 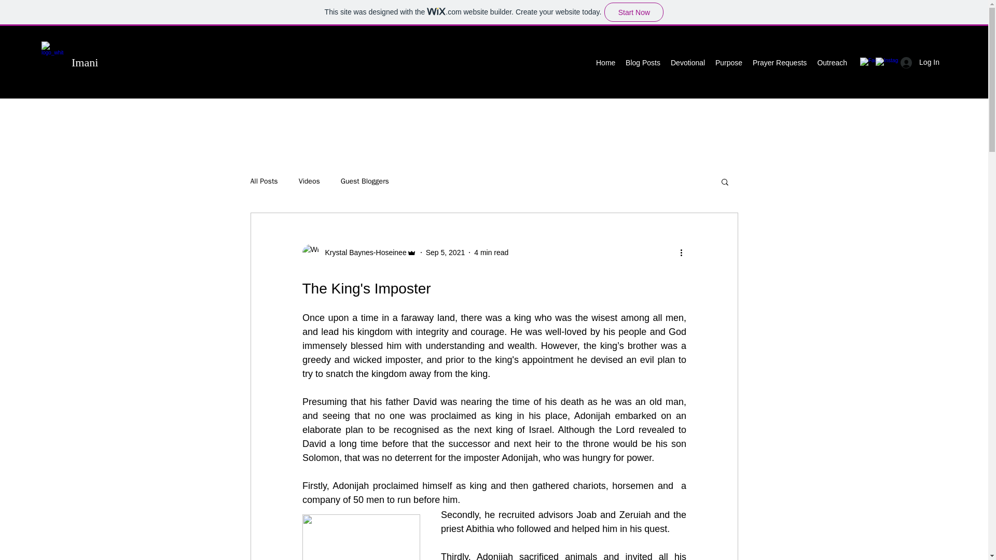 What do you see at coordinates (365, 181) in the screenshot?
I see `Guest Bloggers` at bounding box center [365, 181].